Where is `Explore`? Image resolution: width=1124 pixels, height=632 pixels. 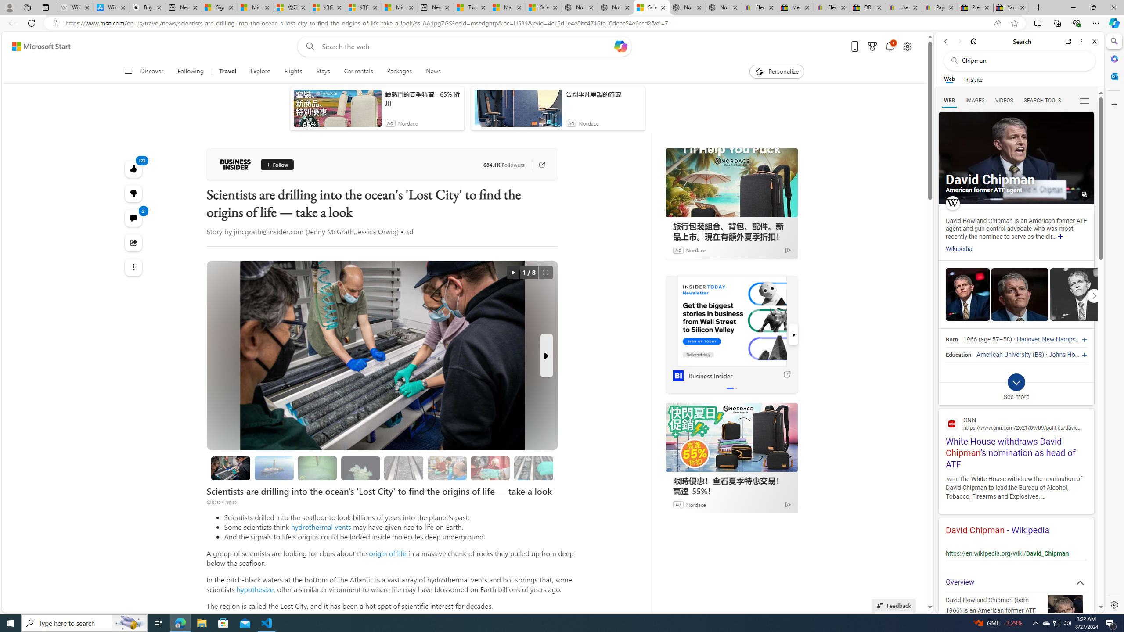 Explore is located at coordinates (260, 72).